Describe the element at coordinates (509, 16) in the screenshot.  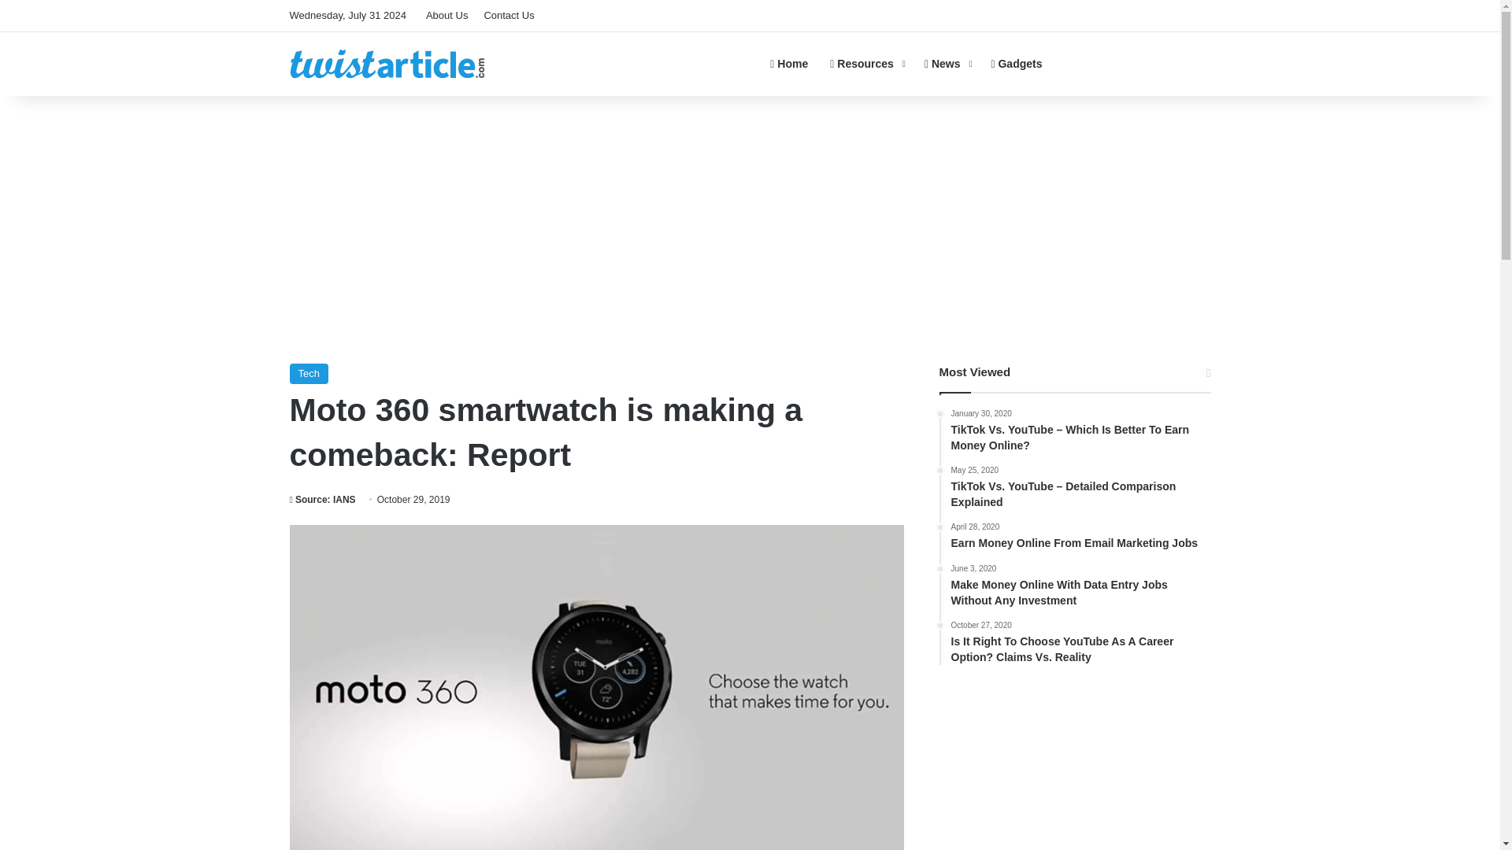
I see `Contact Us` at that location.